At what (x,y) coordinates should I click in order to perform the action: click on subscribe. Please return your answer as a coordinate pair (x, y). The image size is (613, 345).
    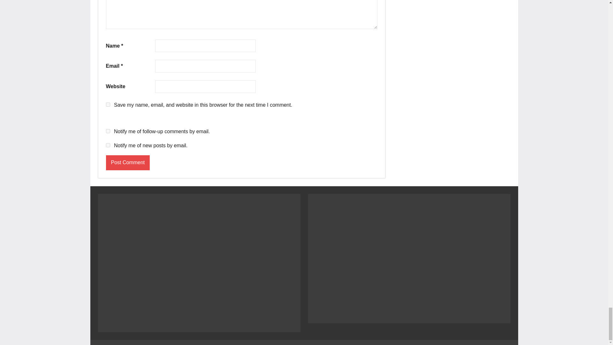
    Looking at the image, I should click on (108, 131).